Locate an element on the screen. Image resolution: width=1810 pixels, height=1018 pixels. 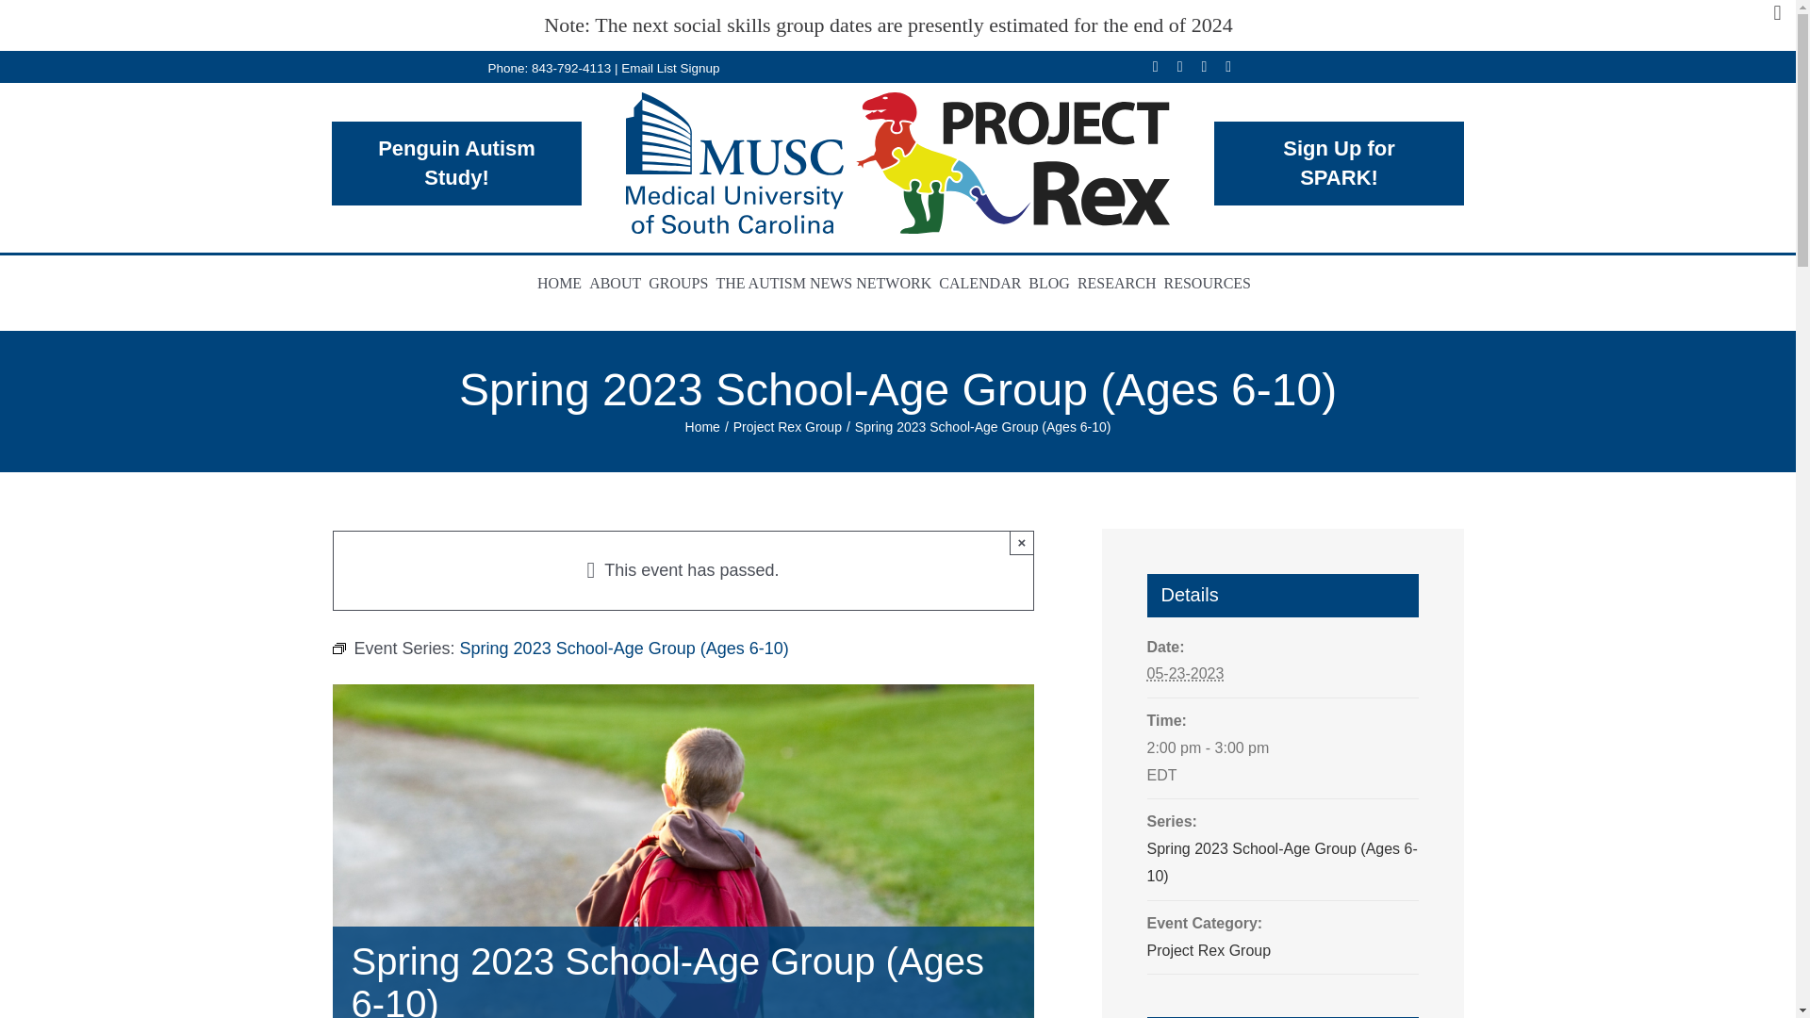
BLOG is located at coordinates (1052, 285).